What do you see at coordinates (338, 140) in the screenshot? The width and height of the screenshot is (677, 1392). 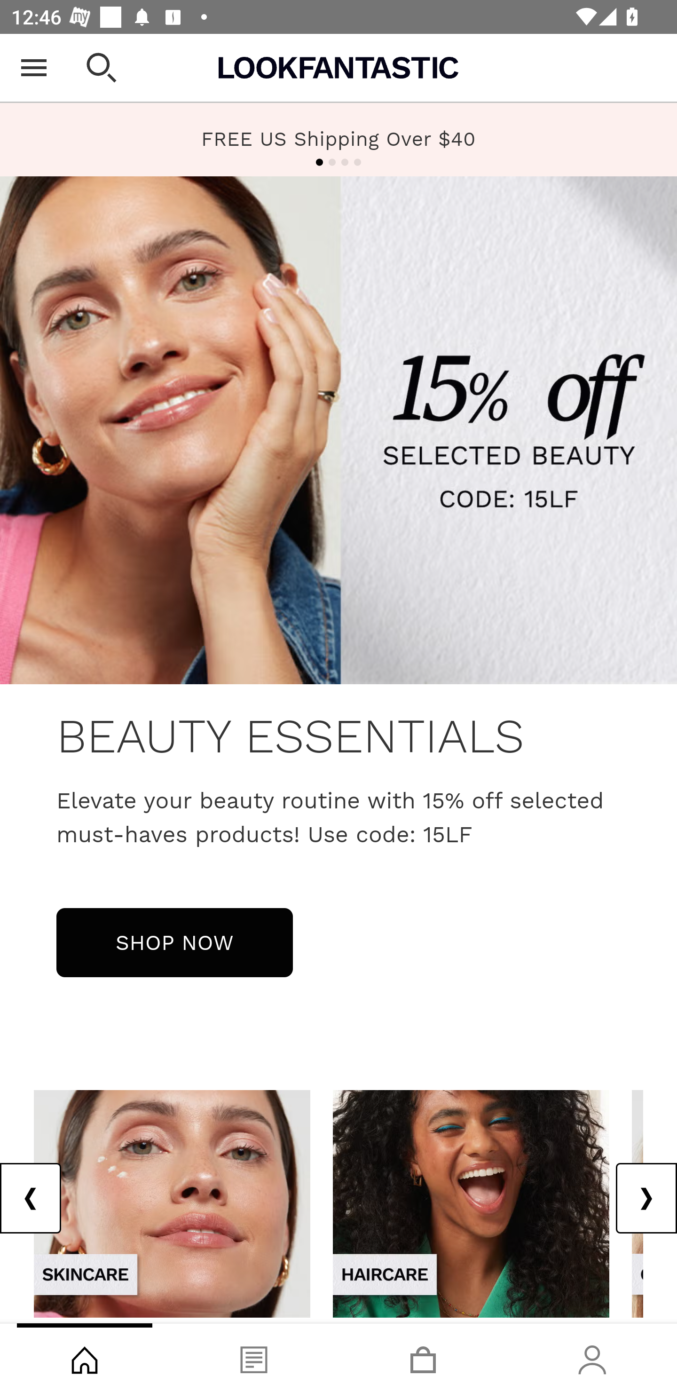 I see `FREE US Shipping Over $40` at bounding box center [338, 140].